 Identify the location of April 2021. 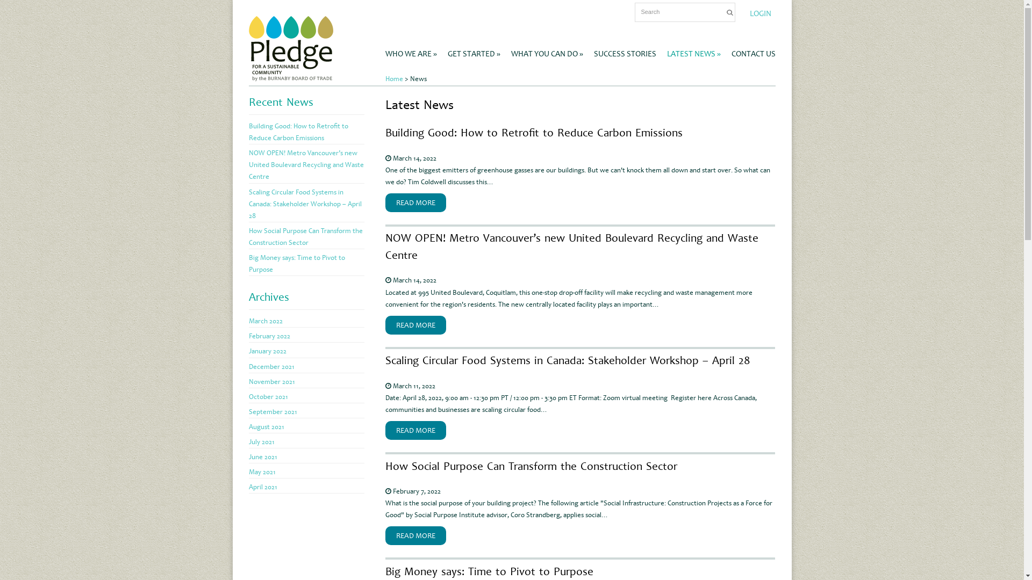
(262, 487).